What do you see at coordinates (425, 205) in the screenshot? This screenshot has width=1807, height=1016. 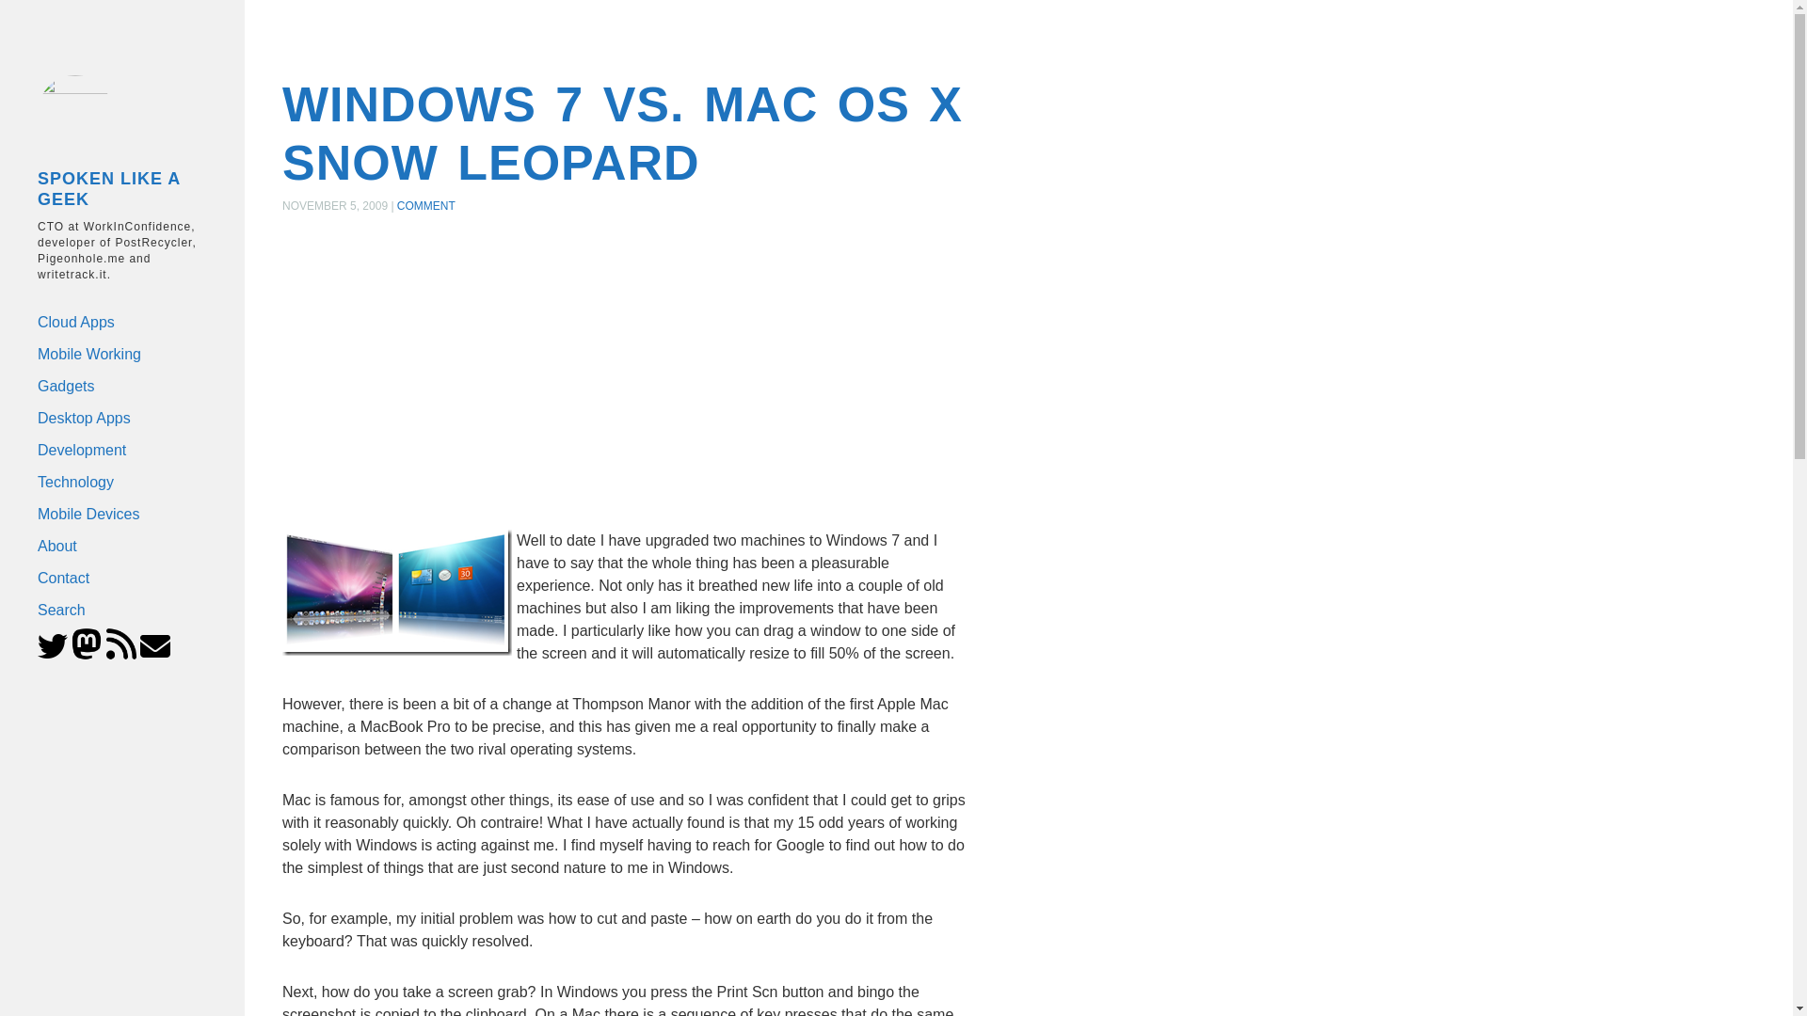 I see `COMMENT` at bounding box center [425, 205].